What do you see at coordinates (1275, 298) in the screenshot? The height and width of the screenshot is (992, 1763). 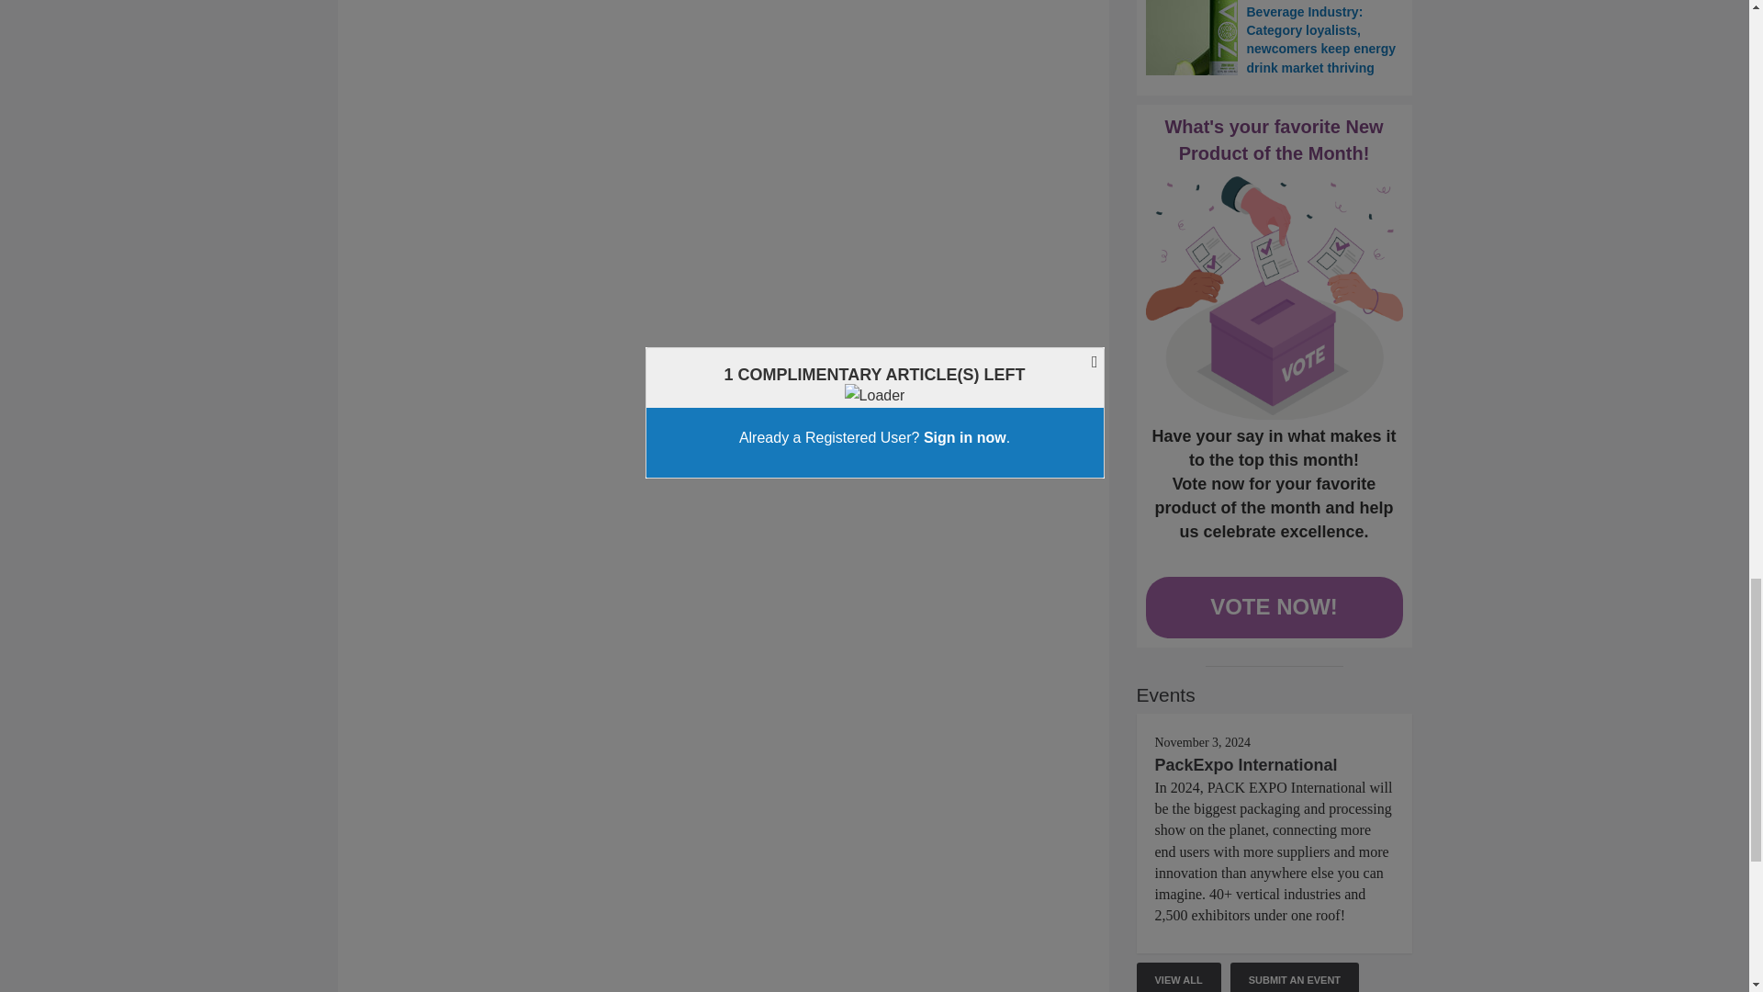 I see `Vote` at bounding box center [1275, 298].